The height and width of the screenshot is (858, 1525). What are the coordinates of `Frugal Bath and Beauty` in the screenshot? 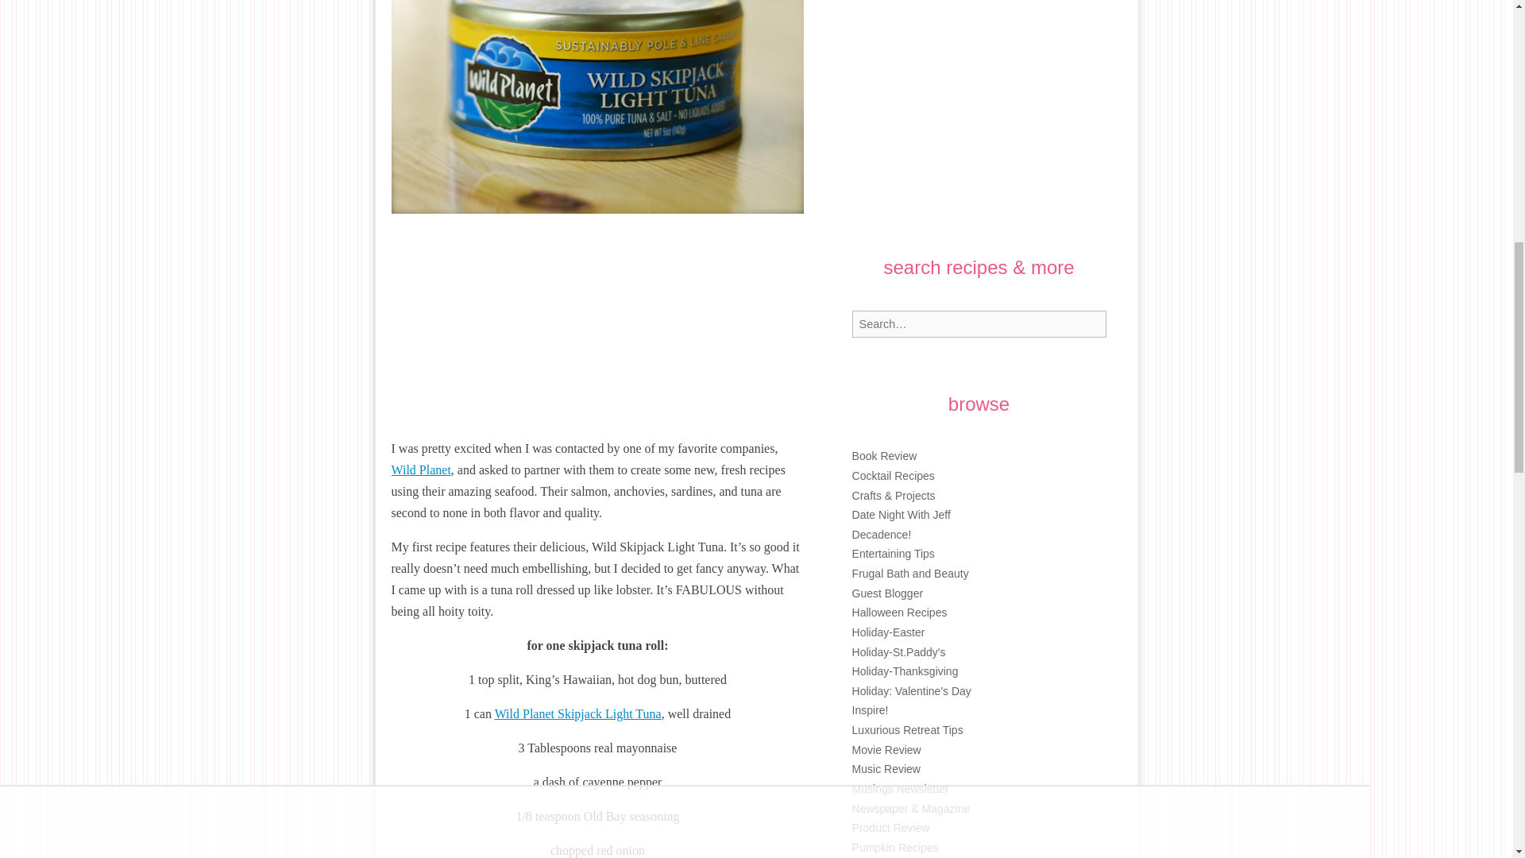 It's located at (910, 574).